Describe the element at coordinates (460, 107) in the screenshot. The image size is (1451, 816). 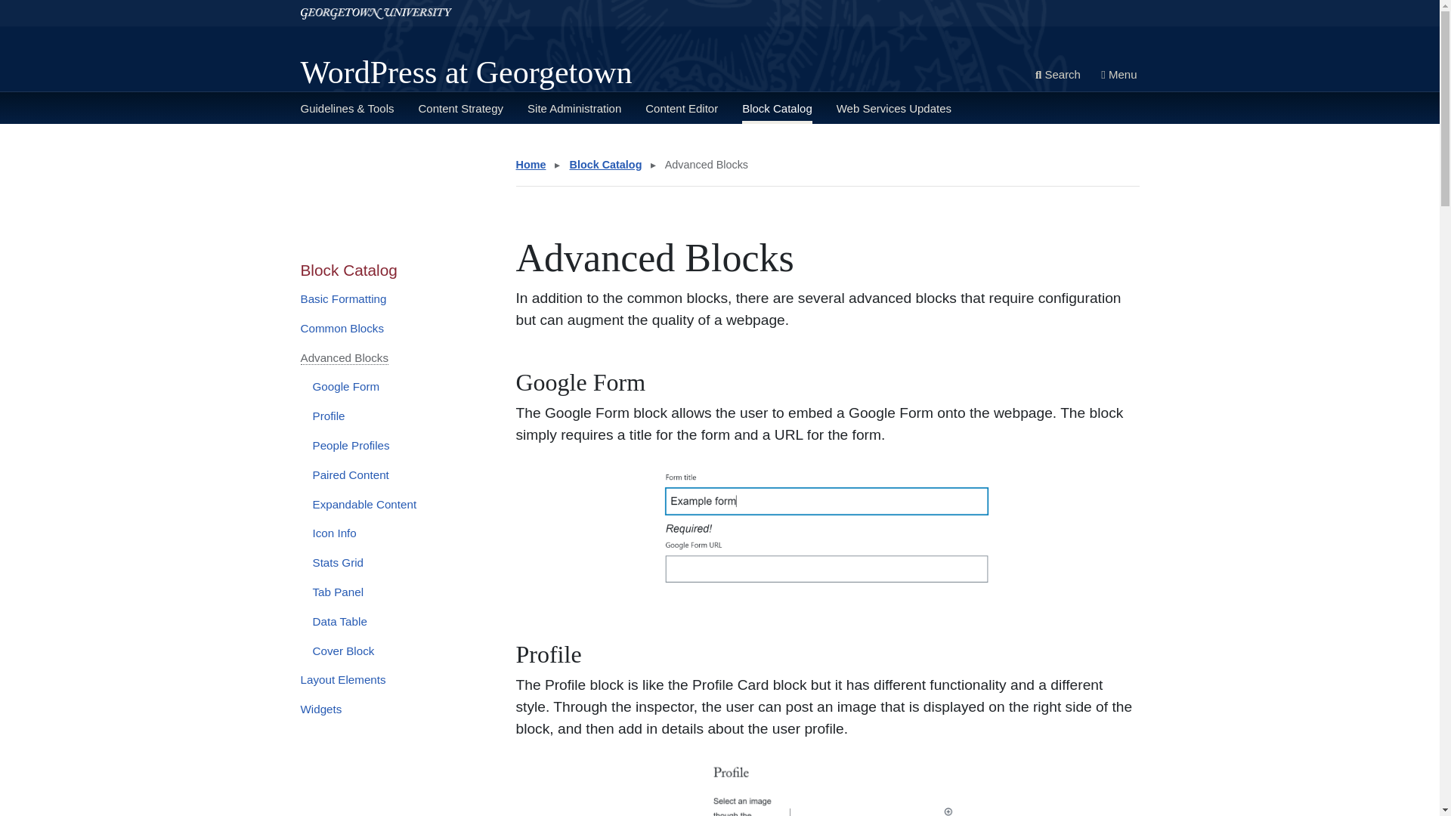
I see `Content Strategy` at that location.